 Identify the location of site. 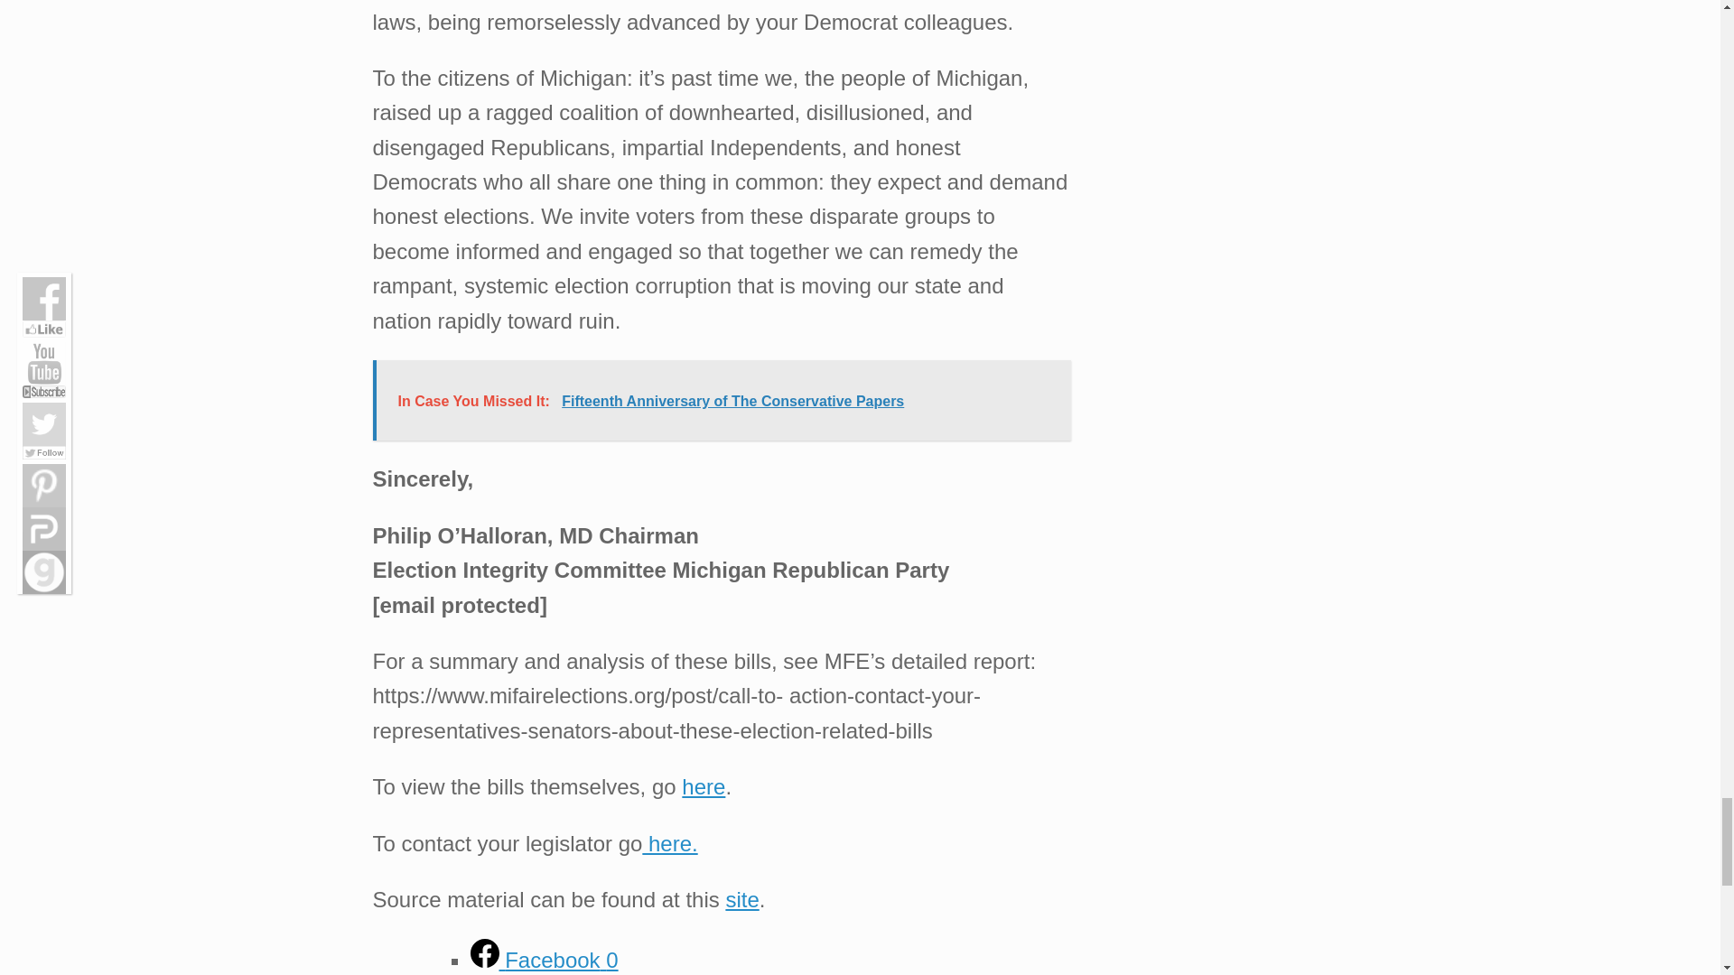
(741, 899).